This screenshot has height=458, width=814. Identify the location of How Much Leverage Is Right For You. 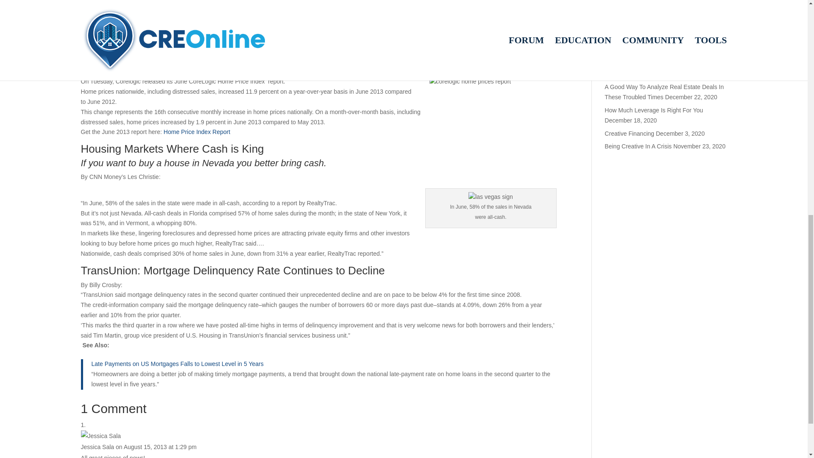
(654, 110).